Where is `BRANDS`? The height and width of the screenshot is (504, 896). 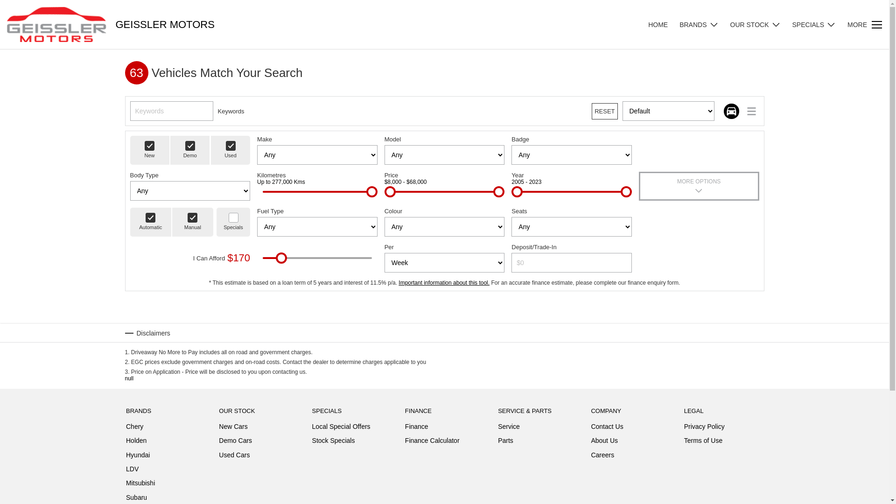 BRANDS is located at coordinates (699, 24).